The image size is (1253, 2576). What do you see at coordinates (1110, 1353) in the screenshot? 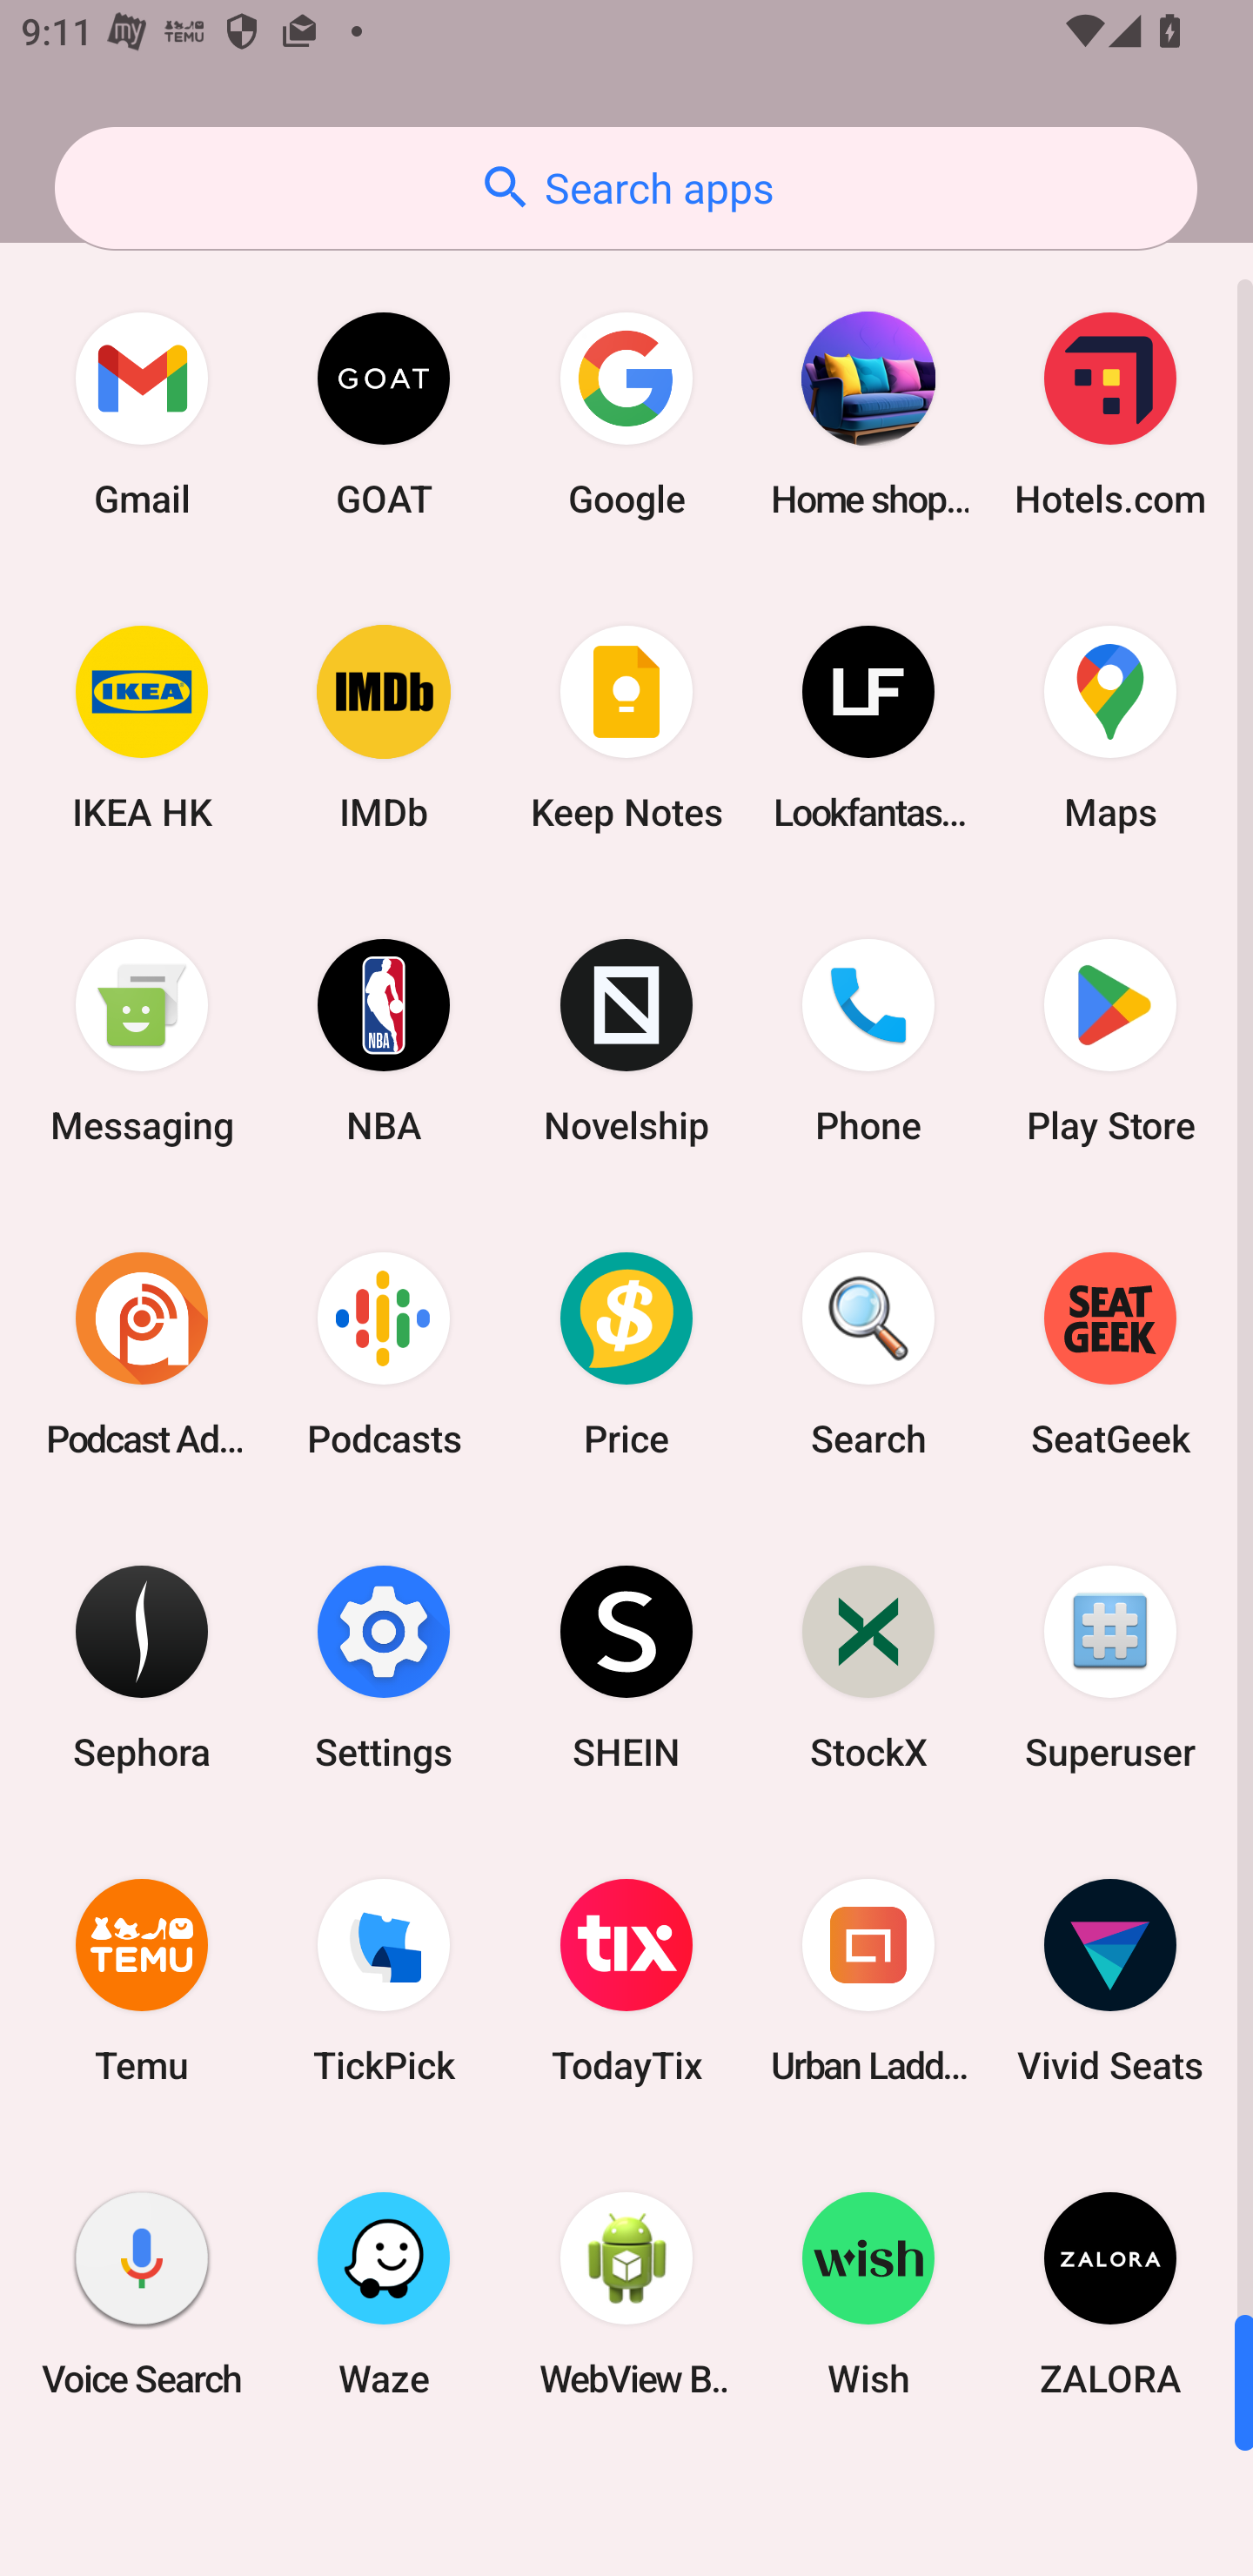
I see `SeatGeek` at bounding box center [1110, 1353].